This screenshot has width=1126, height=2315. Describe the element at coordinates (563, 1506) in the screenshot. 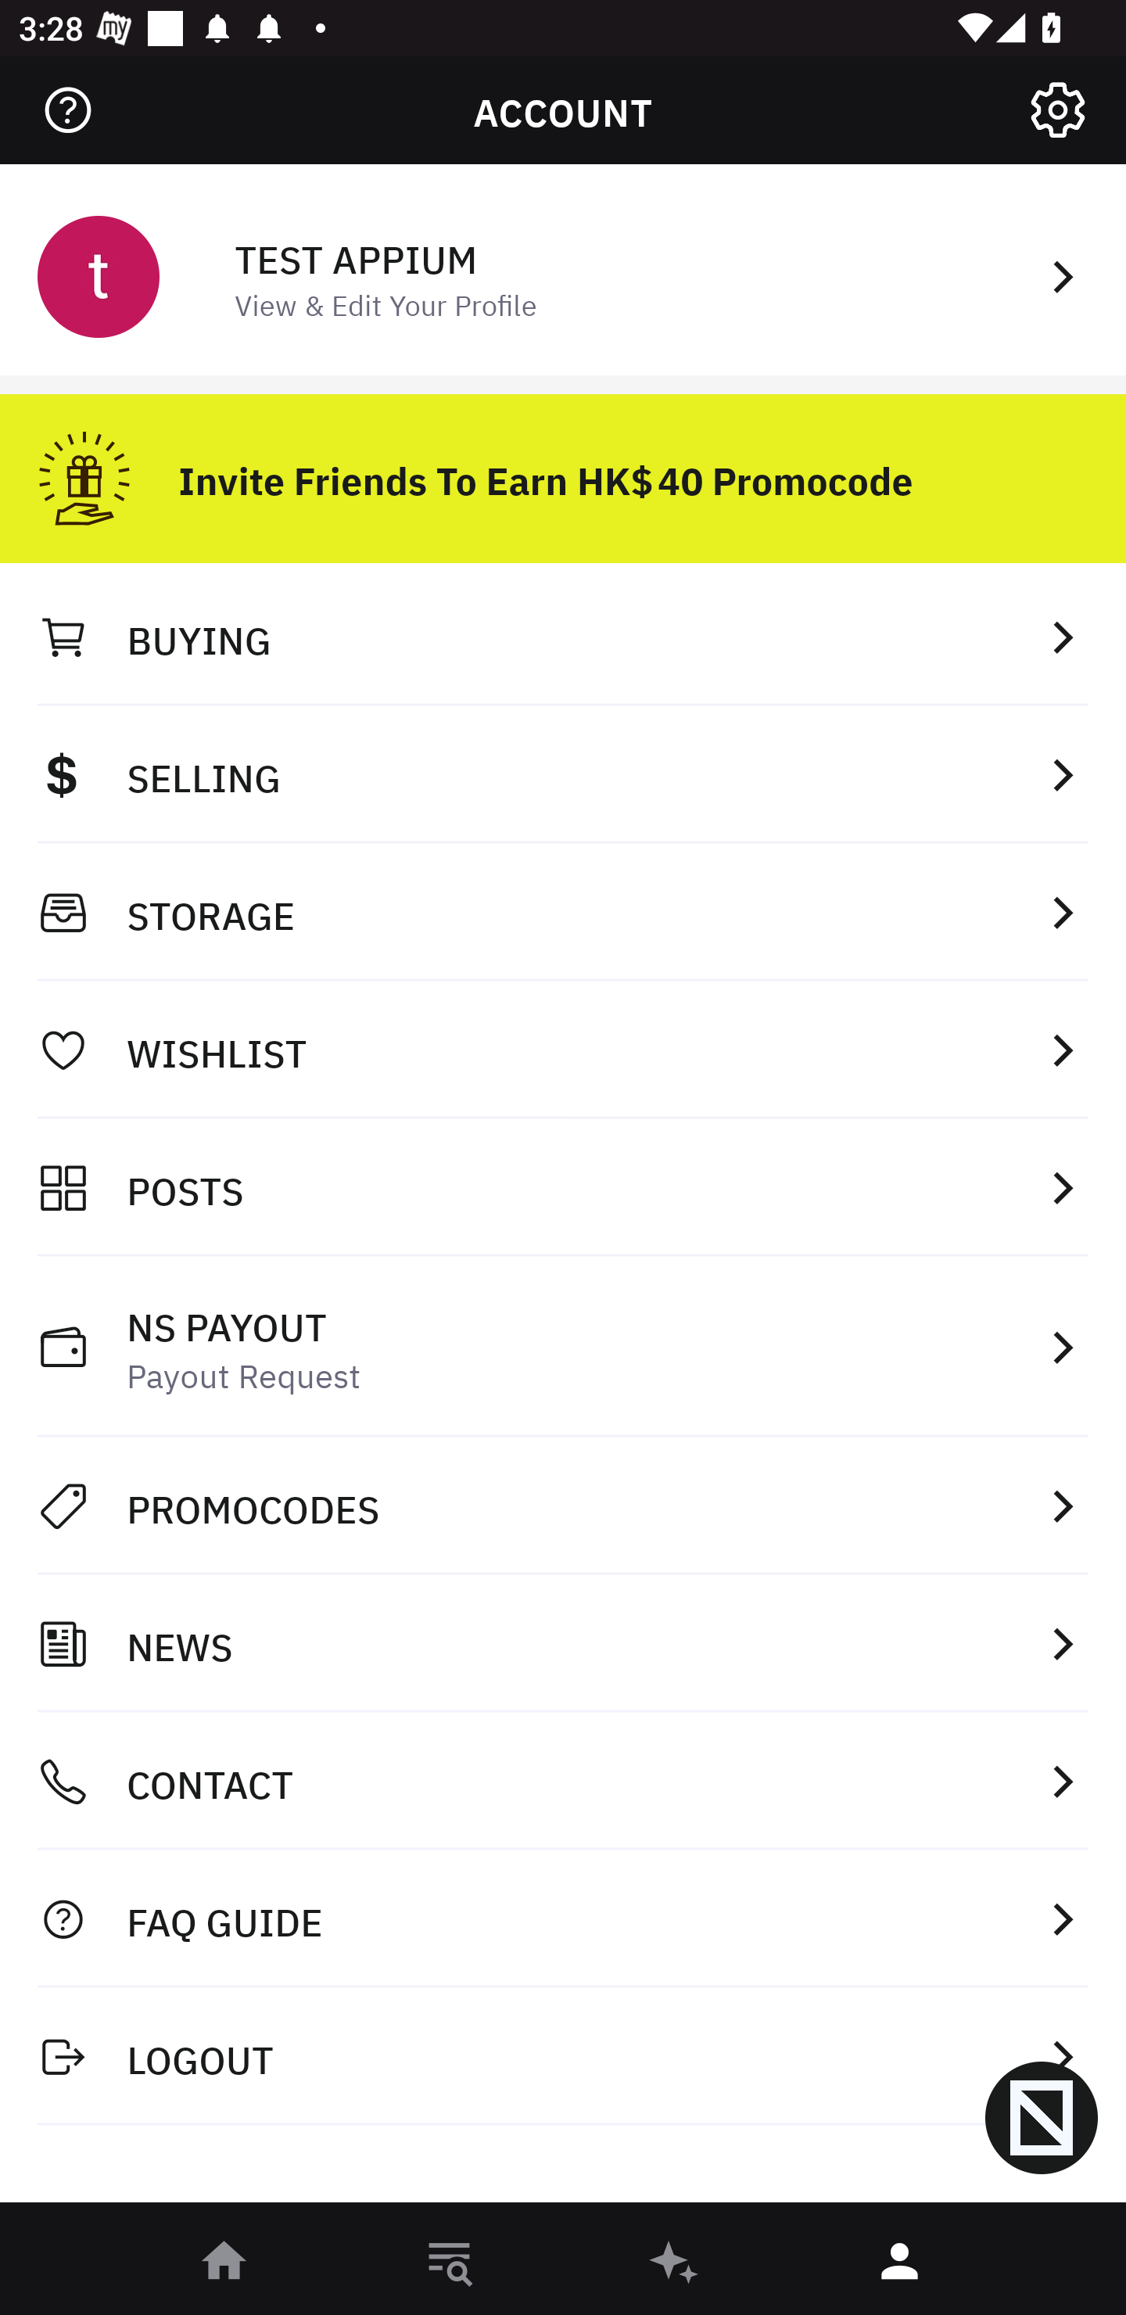

I see ` PROMOCODES ` at that location.